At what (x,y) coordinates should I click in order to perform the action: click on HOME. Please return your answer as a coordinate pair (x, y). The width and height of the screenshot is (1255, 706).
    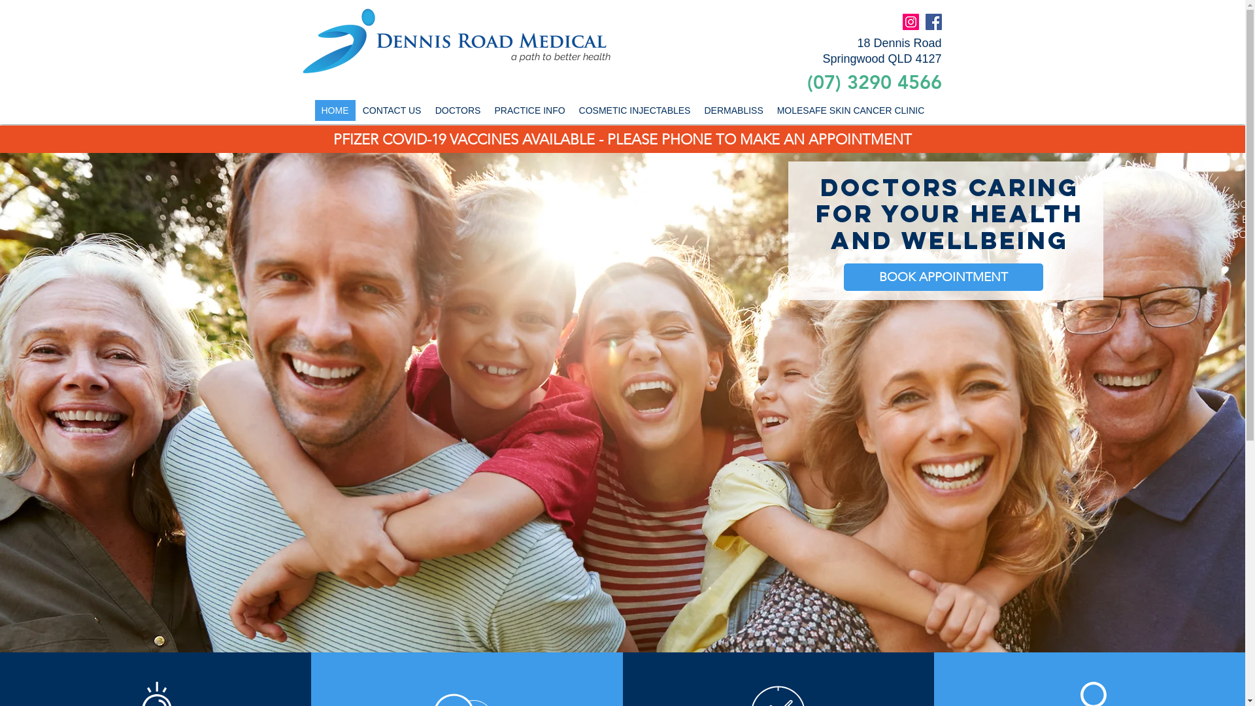
    Looking at the image, I should click on (335, 110).